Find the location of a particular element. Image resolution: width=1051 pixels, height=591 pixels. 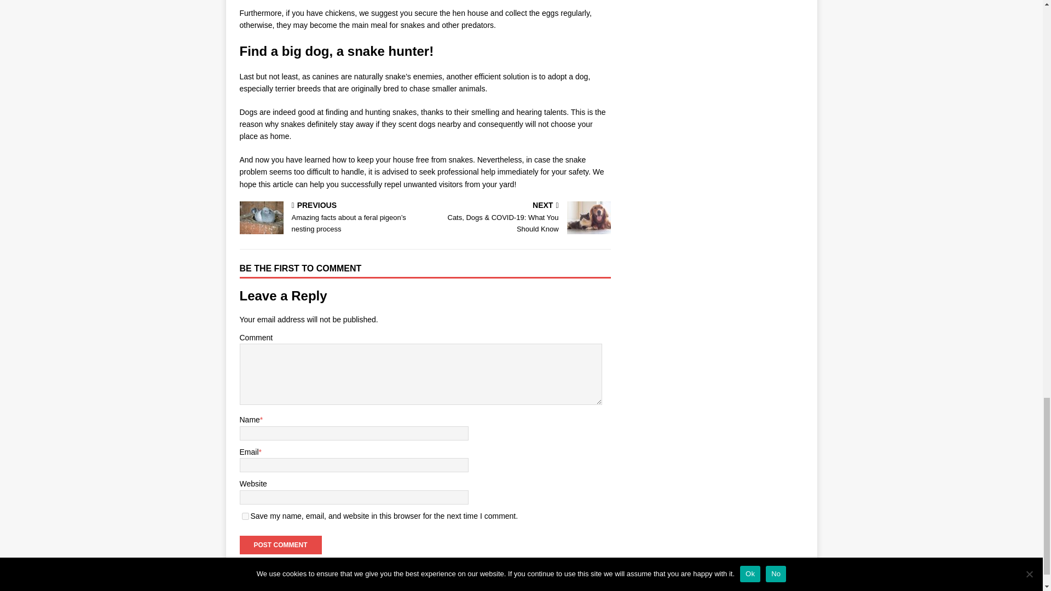

yes is located at coordinates (245, 517).